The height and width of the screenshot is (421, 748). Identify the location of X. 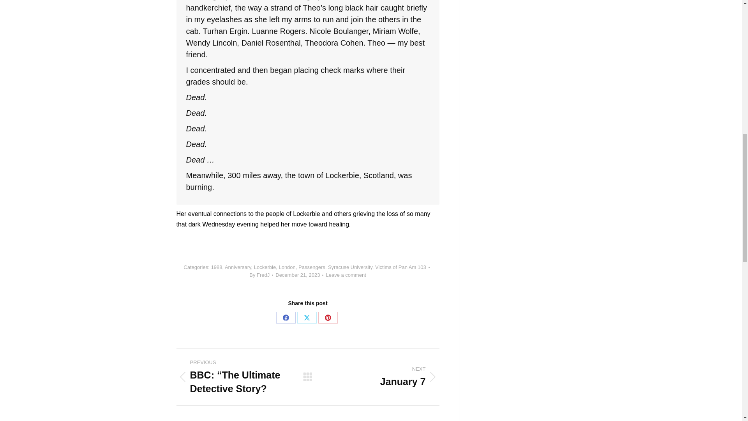
(307, 318).